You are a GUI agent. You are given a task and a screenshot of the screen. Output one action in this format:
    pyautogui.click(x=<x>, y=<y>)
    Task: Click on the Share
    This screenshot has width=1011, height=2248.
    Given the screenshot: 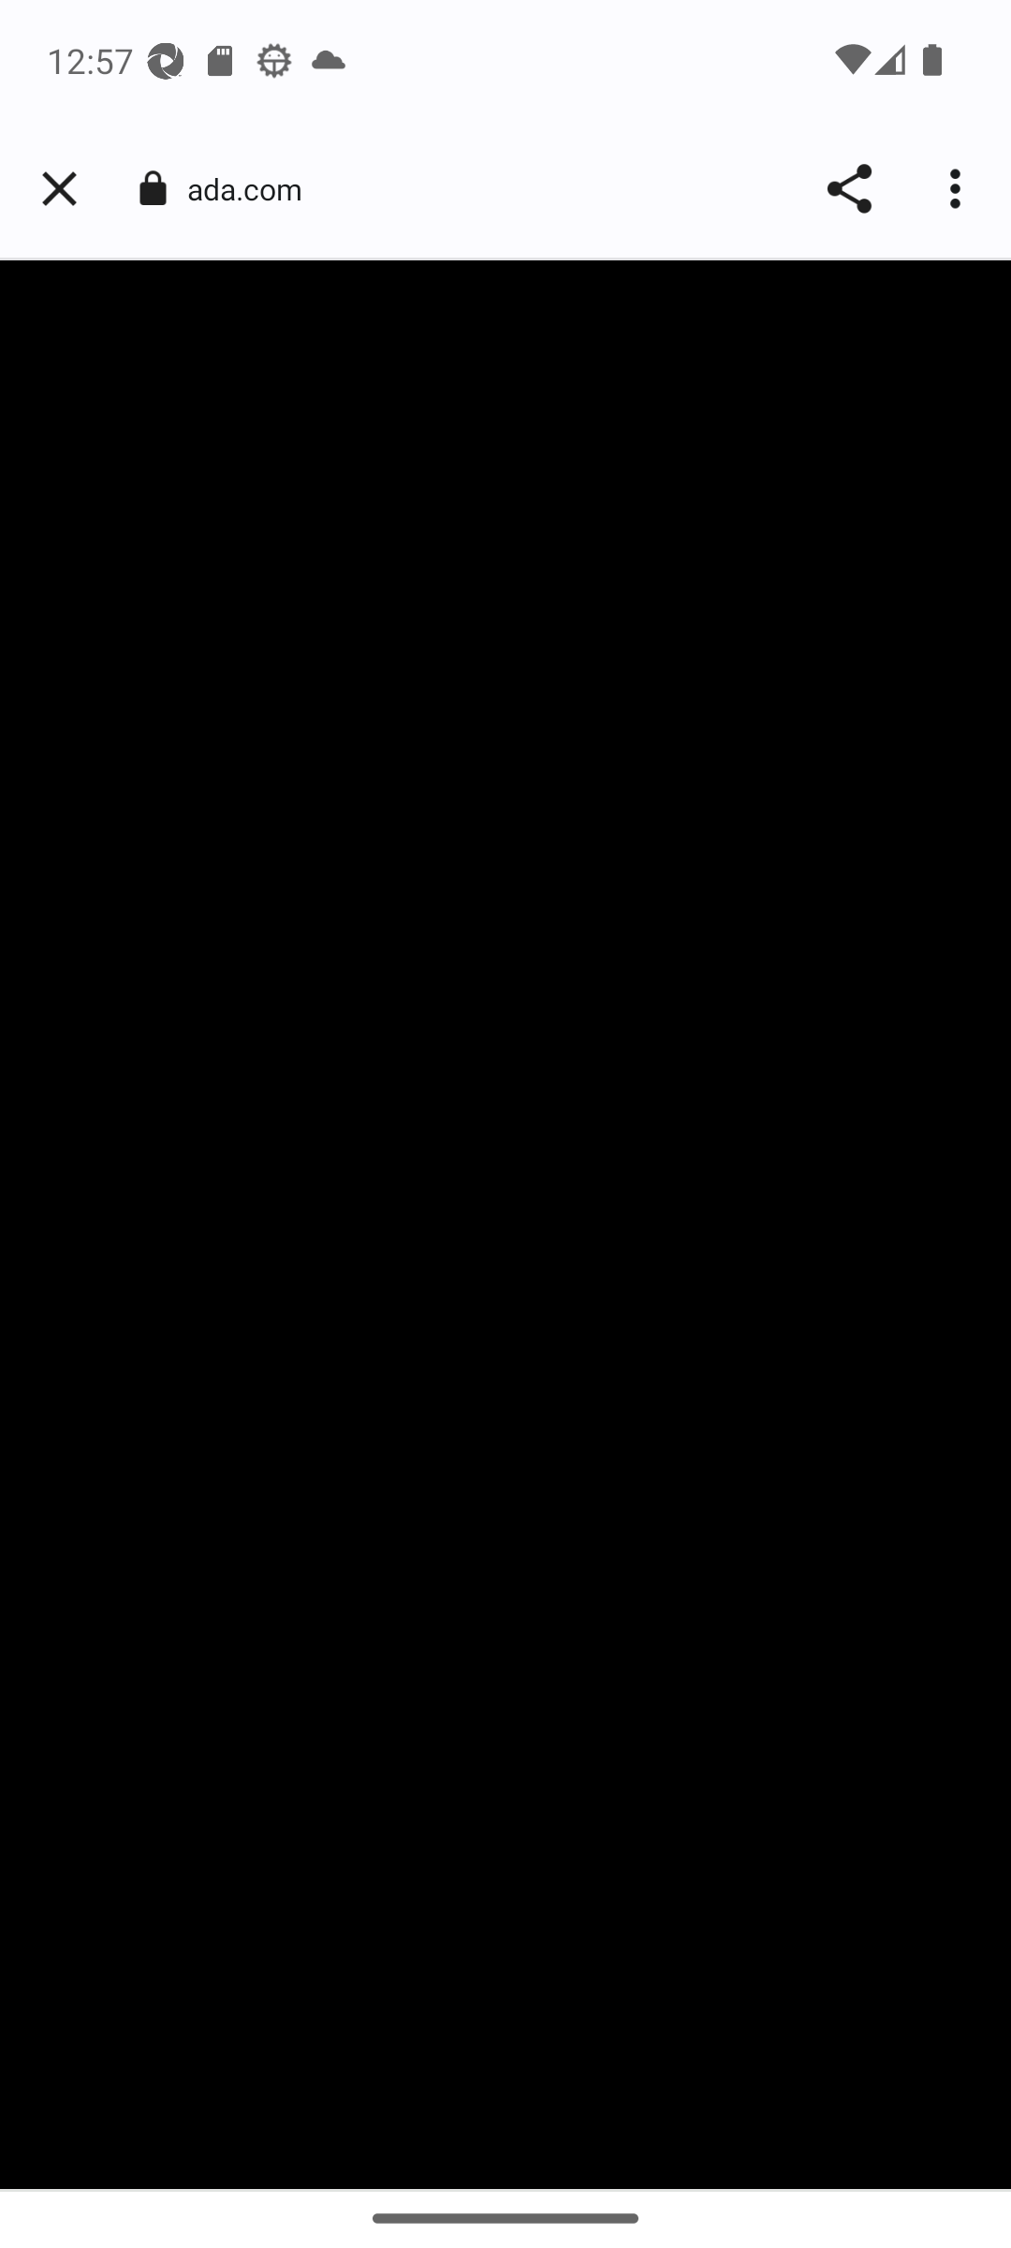 What is the action you would take?
    pyautogui.click(x=848, y=189)
    